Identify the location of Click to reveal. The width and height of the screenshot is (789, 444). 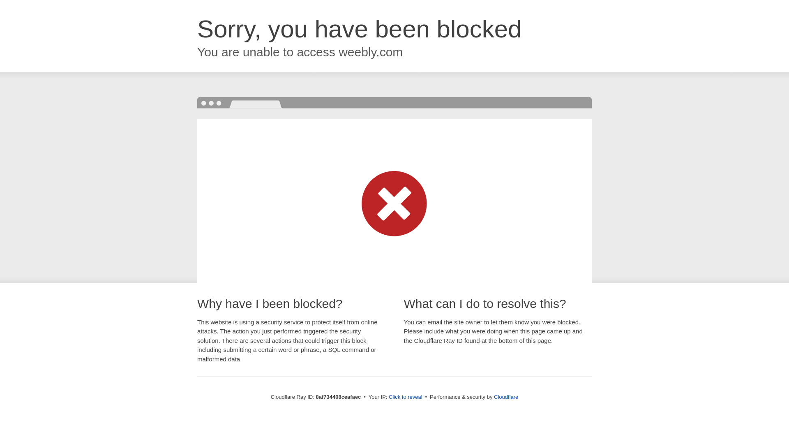
(405, 397).